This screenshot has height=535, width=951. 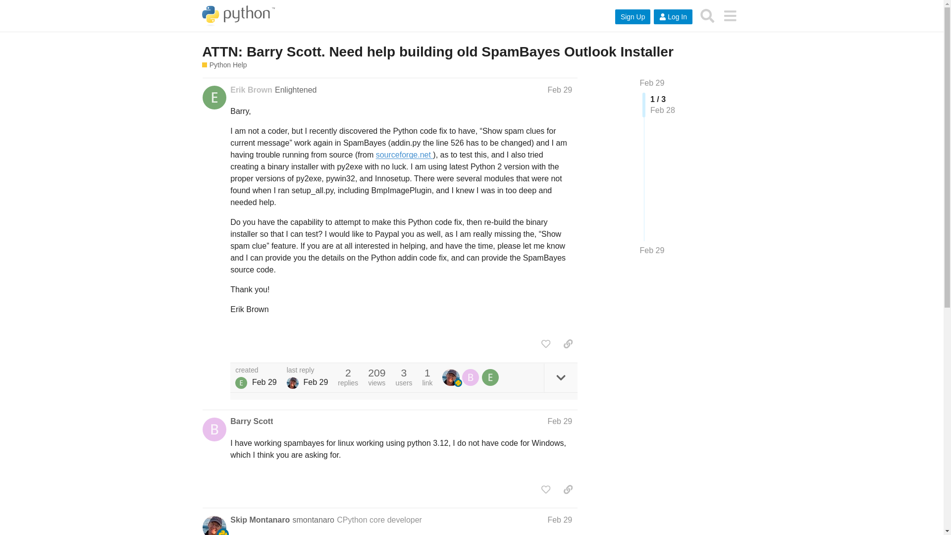 I want to click on Feb 29, so click(x=560, y=520).